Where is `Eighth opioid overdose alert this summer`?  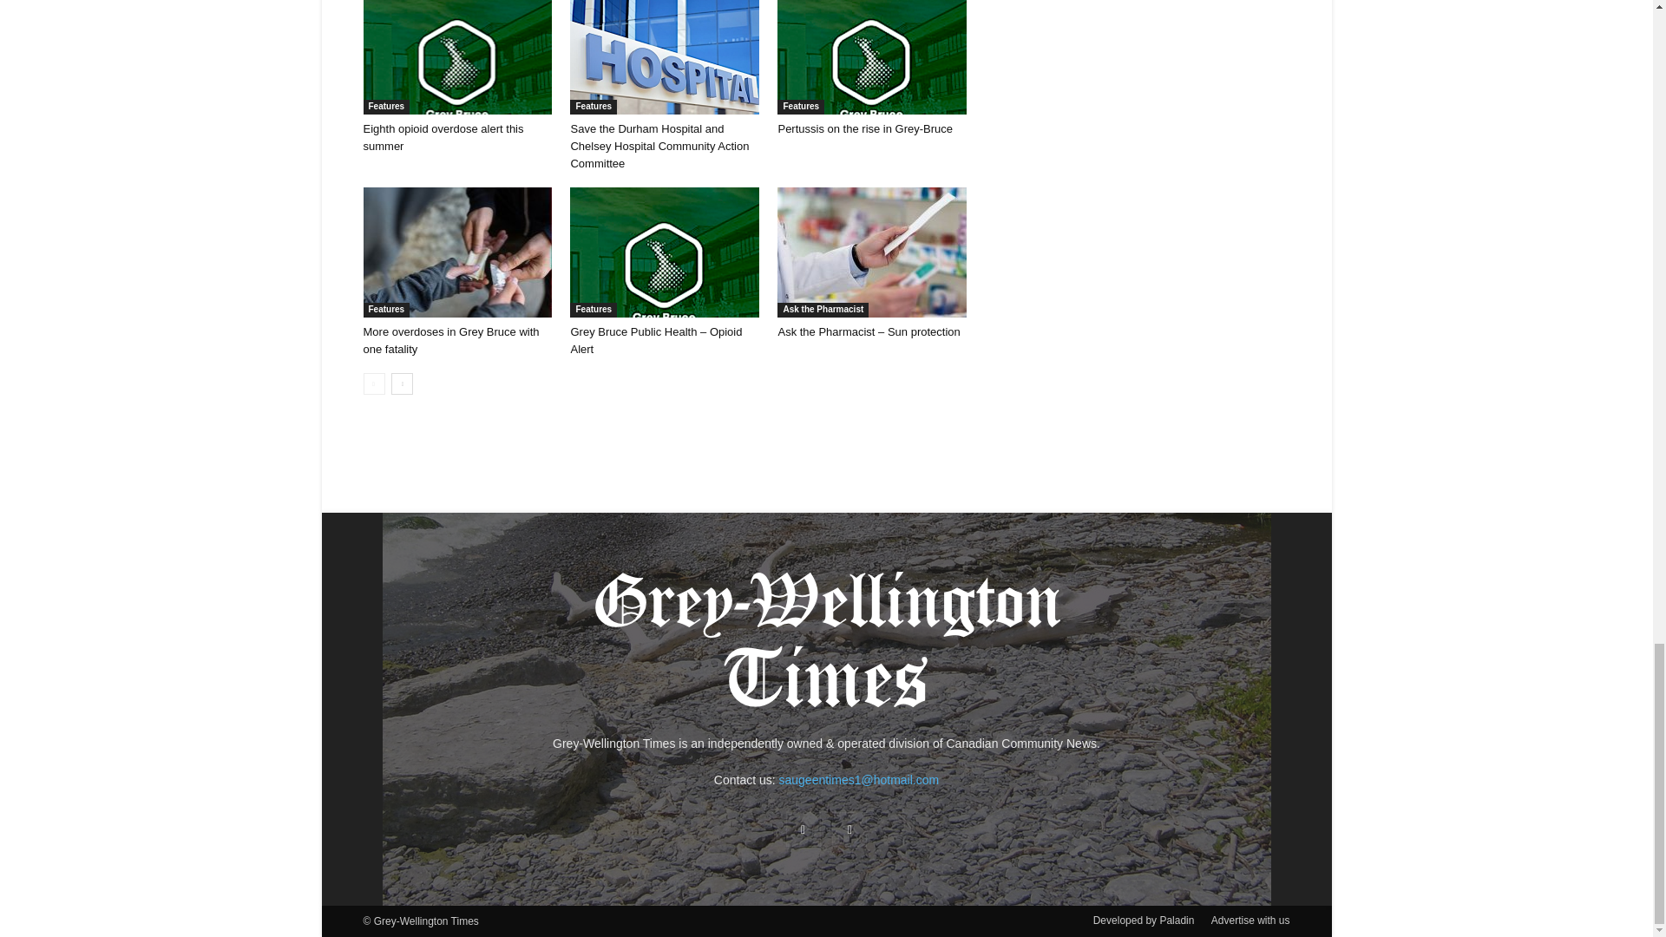
Eighth opioid overdose alert this summer is located at coordinates (443, 137).